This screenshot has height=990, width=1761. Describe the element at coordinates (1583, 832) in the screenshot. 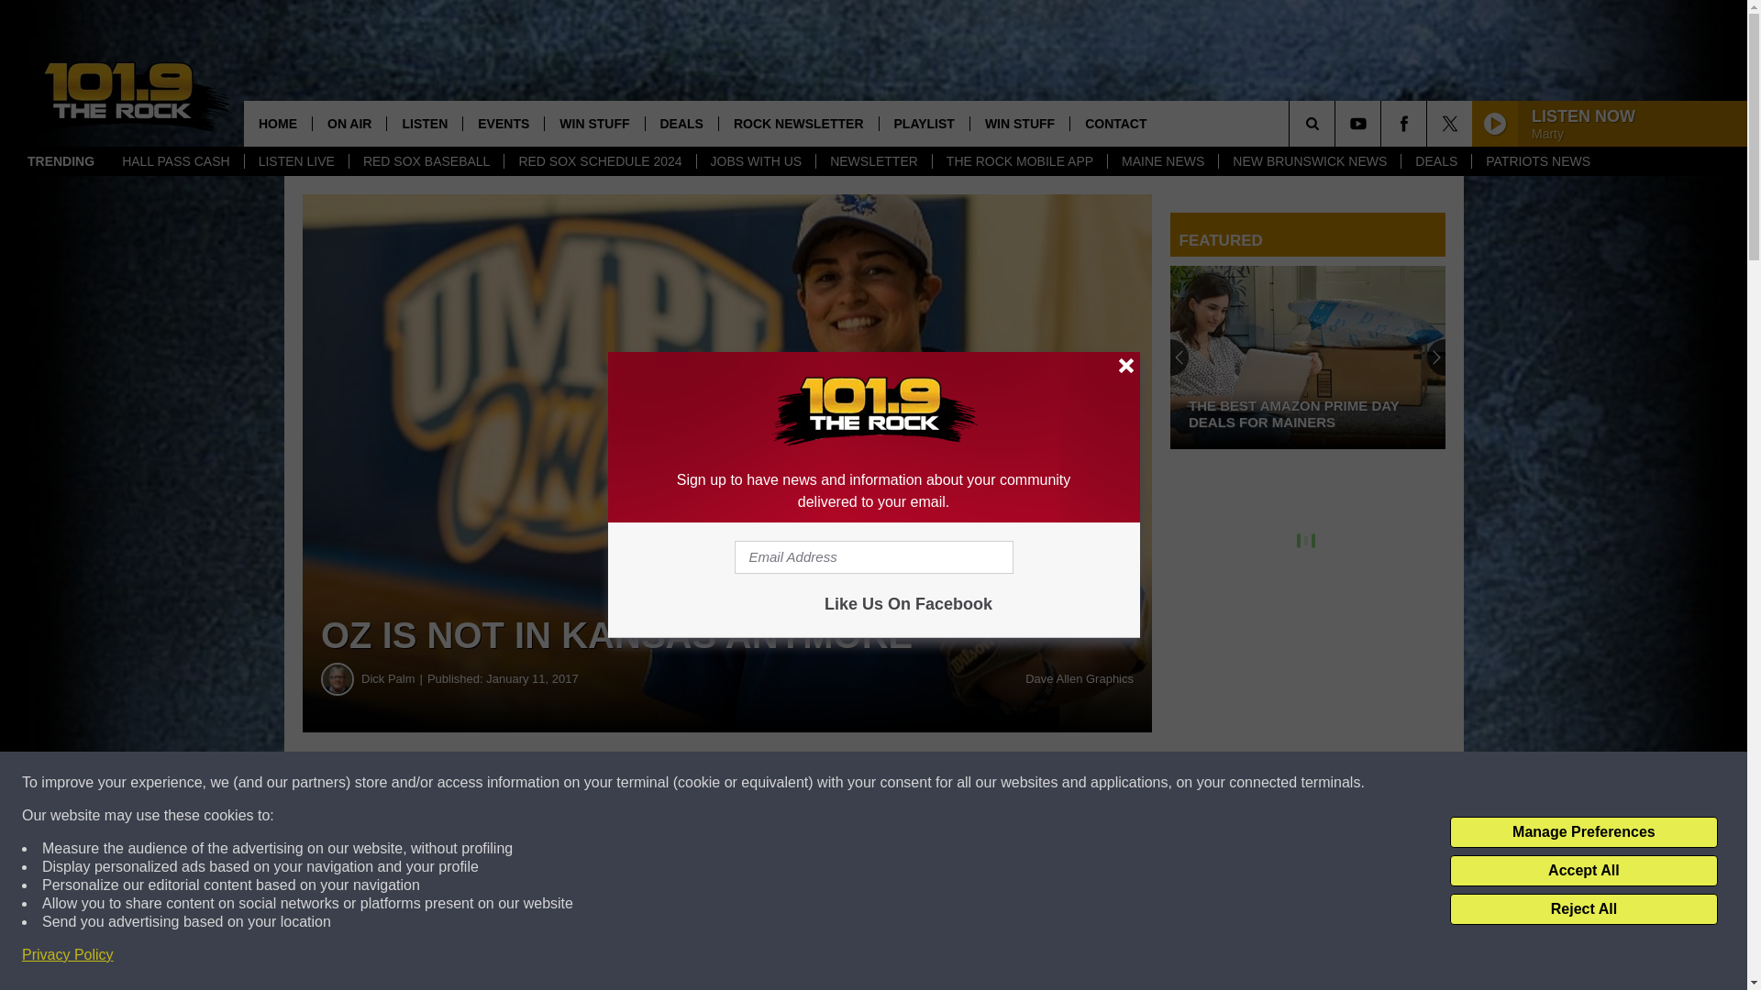

I see `Manage Preferences` at that location.